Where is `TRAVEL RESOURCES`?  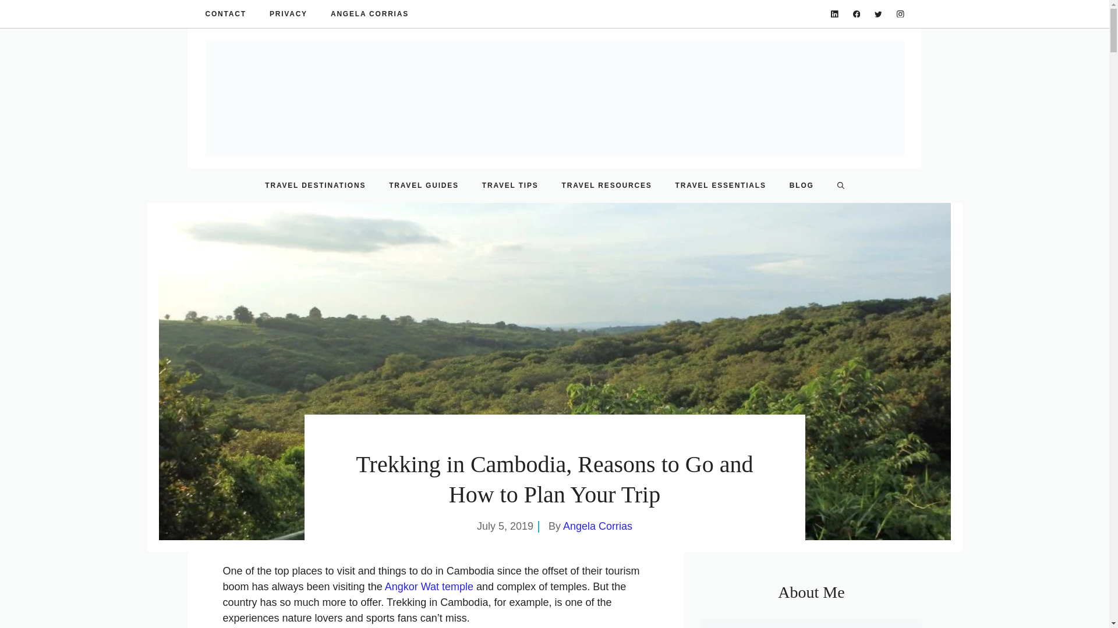 TRAVEL RESOURCES is located at coordinates (607, 185).